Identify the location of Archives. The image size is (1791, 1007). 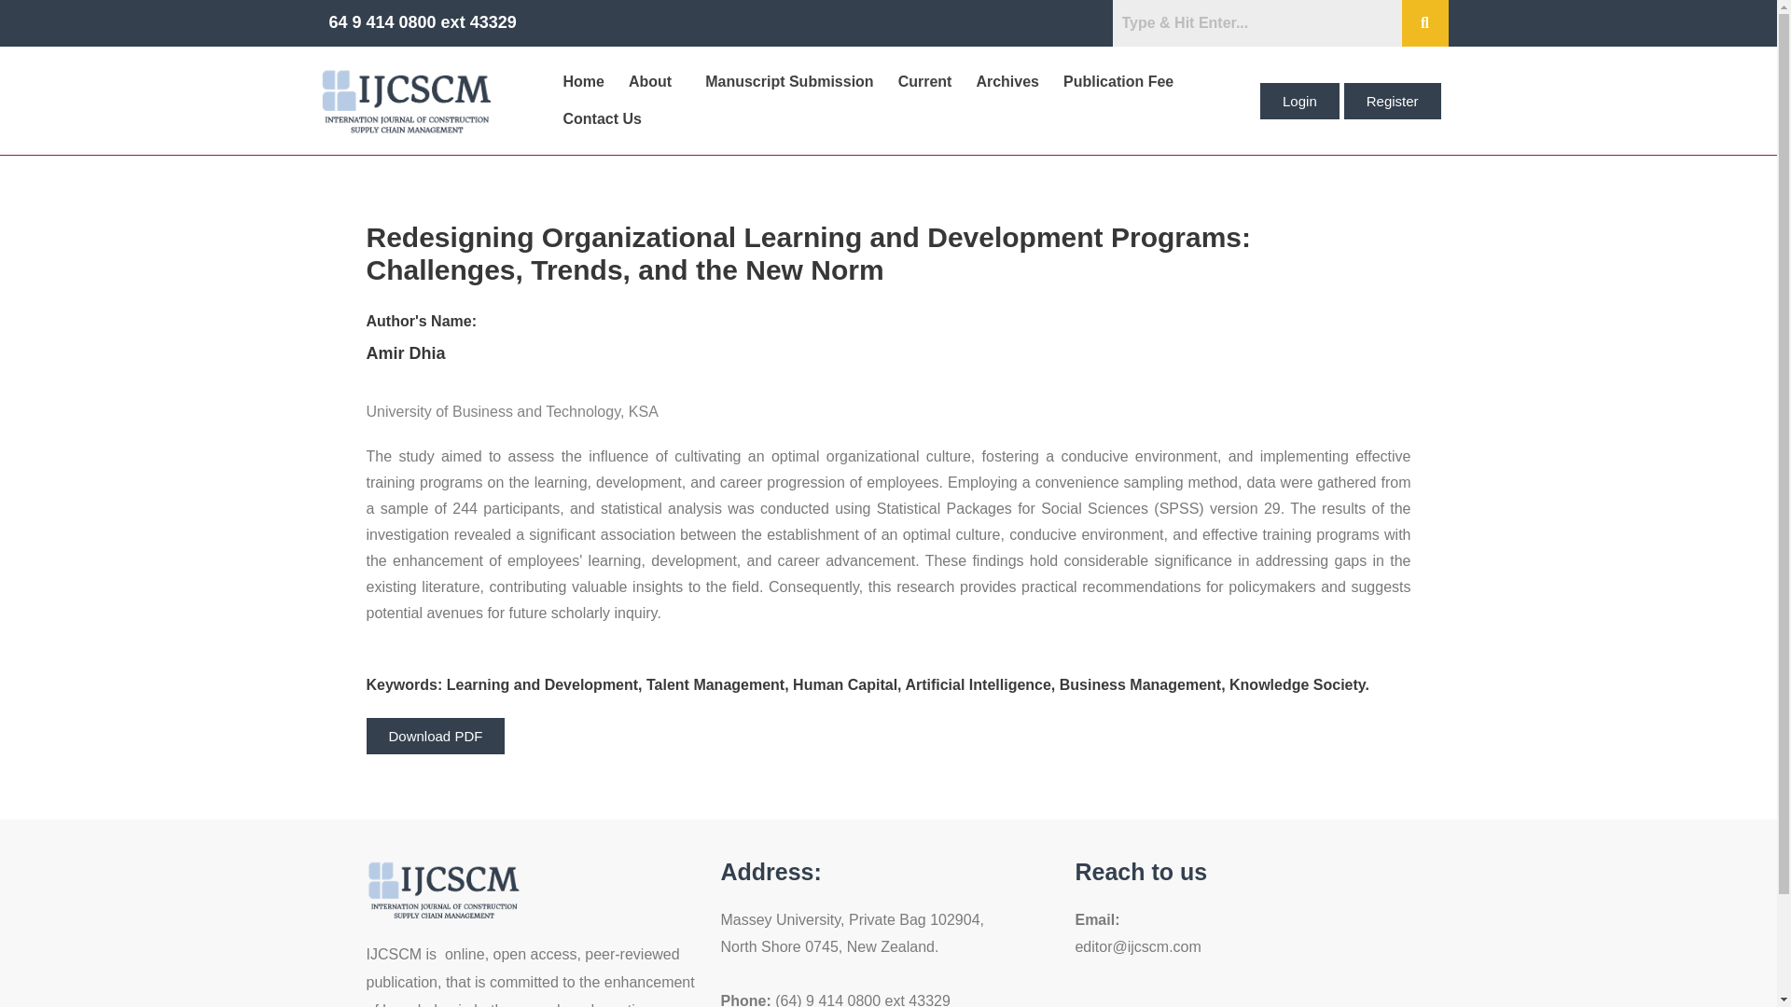
(1007, 82).